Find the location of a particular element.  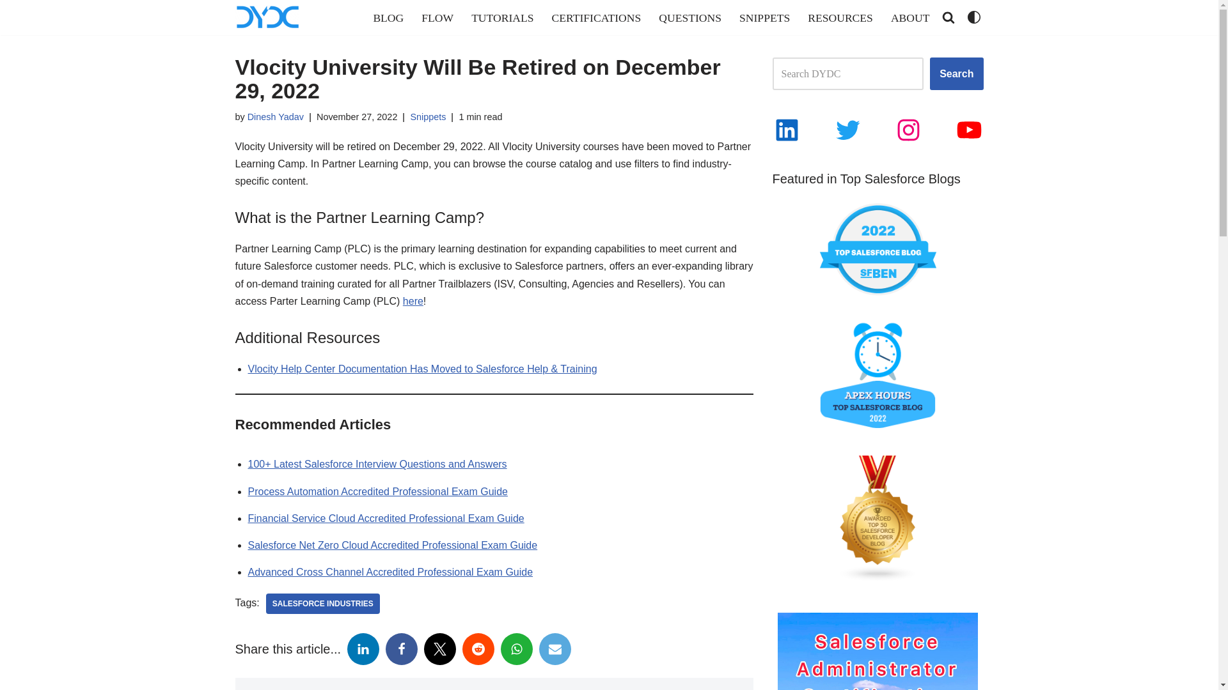

TUTORIALS is located at coordinates (502, 17).